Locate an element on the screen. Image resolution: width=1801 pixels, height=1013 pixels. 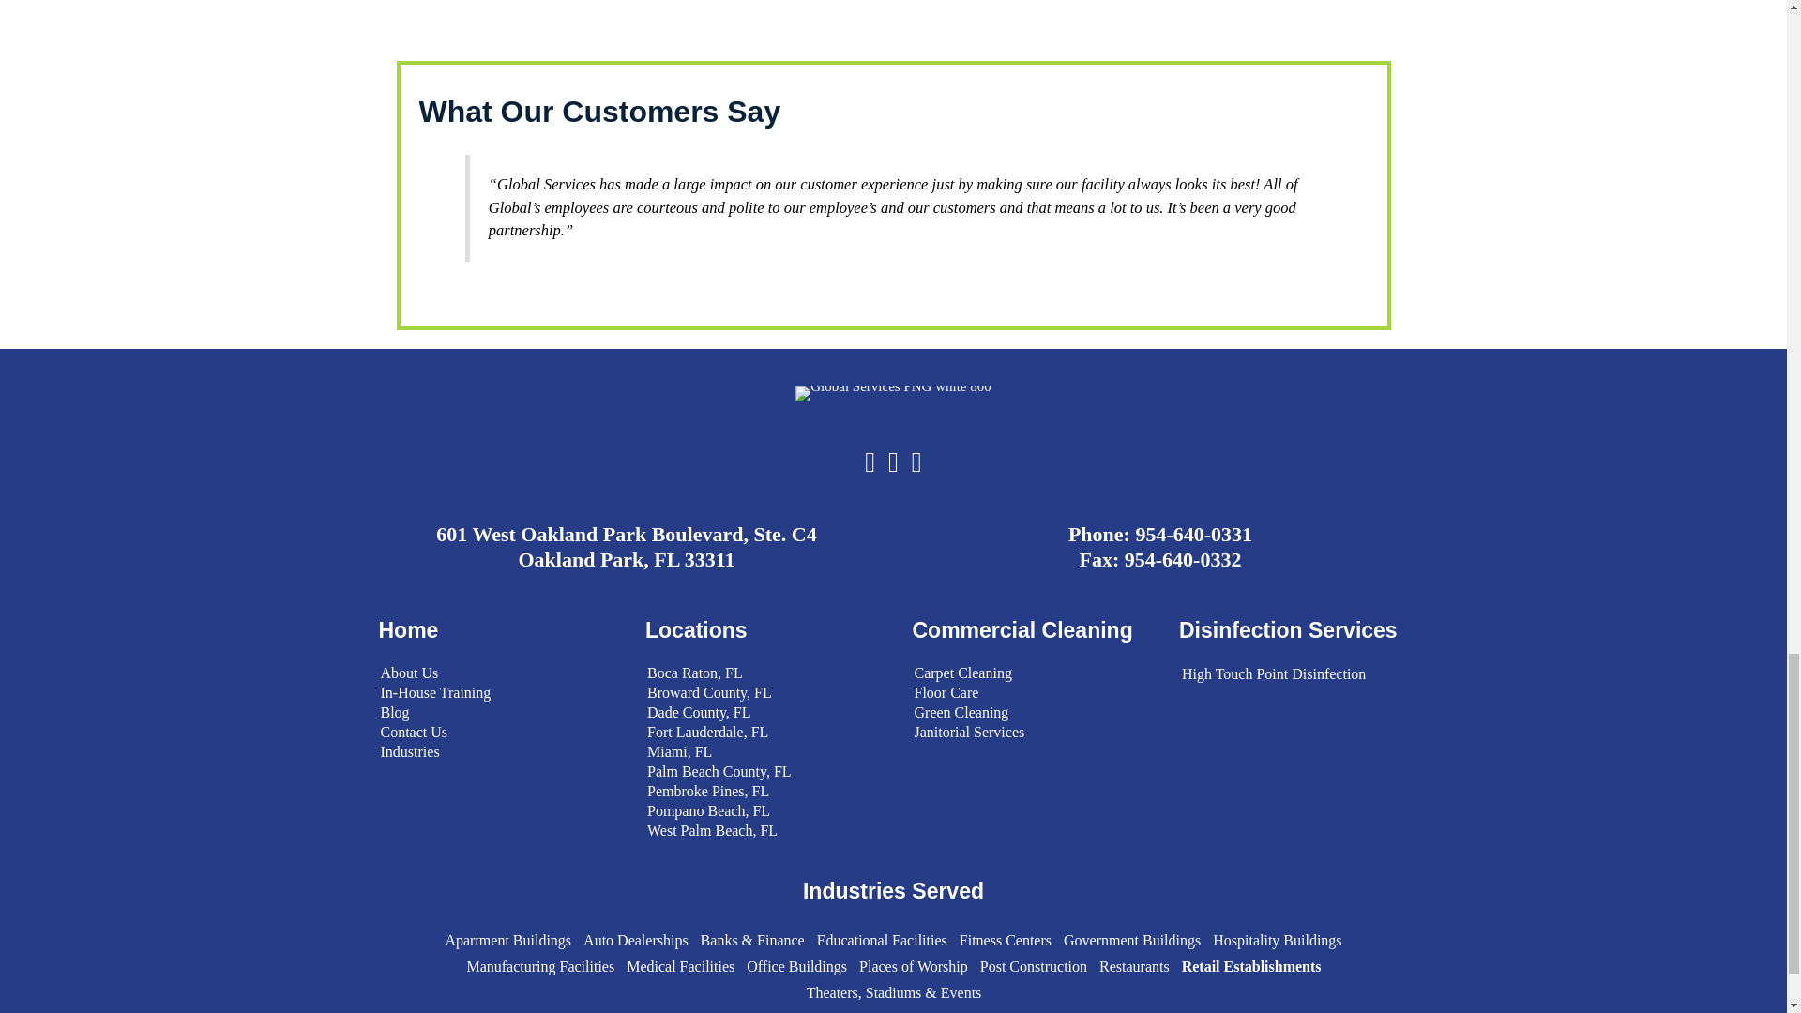
Commercial Cleaning is located at coordinates (1022, 629).